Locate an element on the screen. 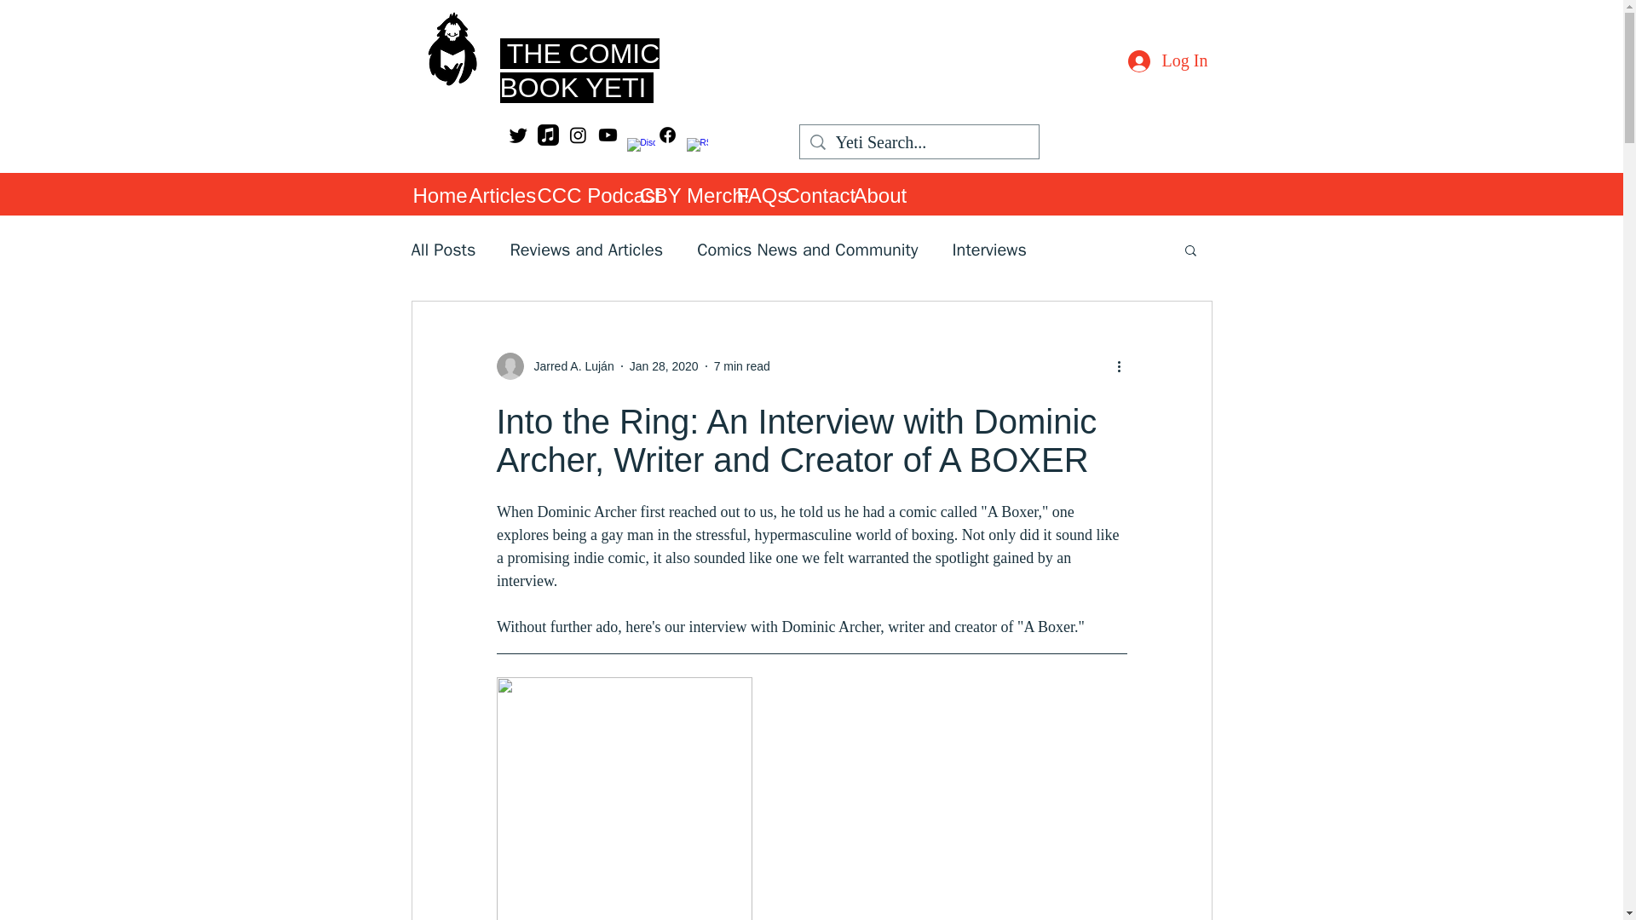  Interviews is located at coordinates (988, 249).